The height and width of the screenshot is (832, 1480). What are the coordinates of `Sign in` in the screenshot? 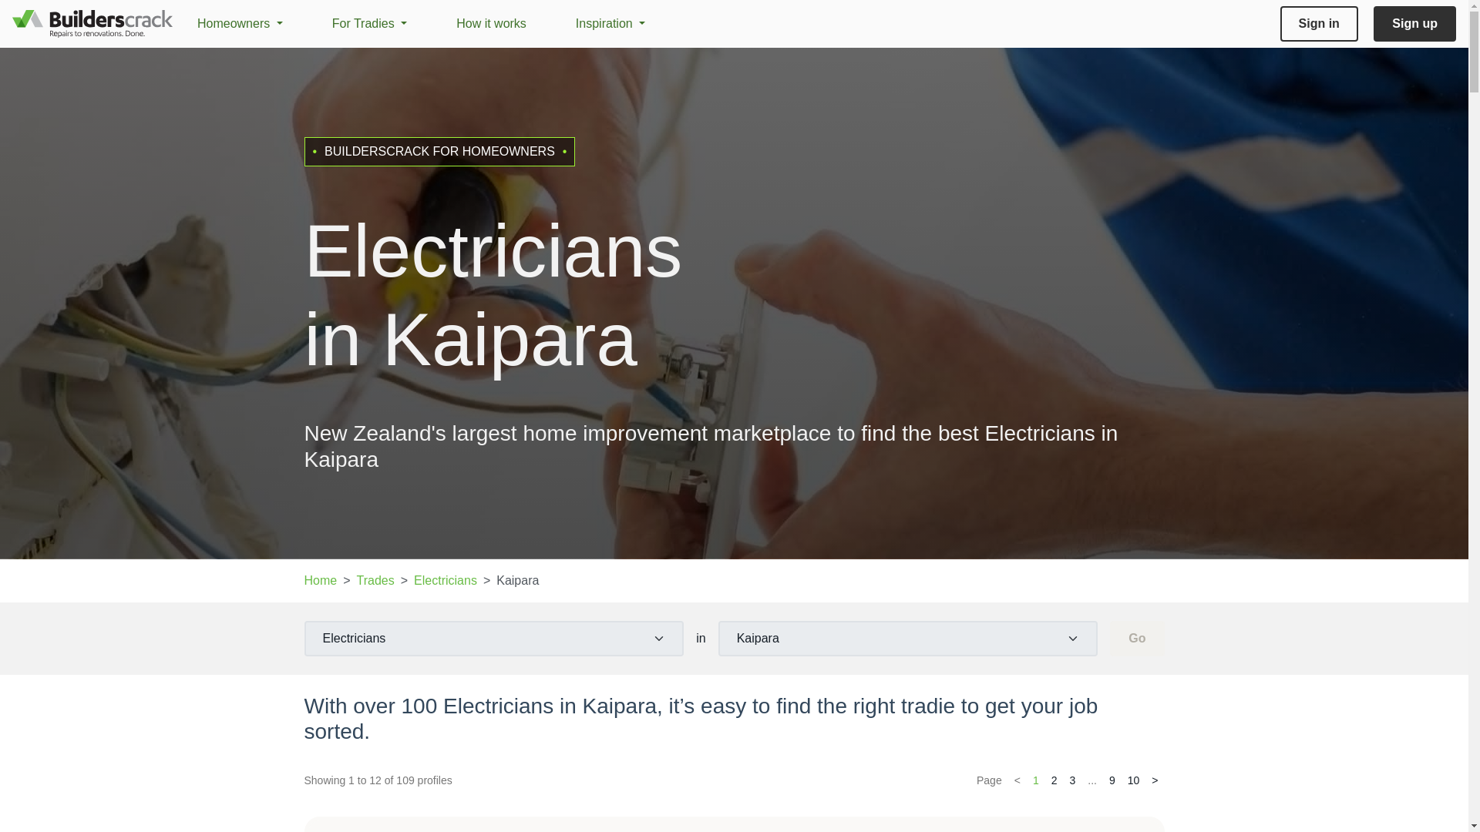 It's located at (1319, 23).